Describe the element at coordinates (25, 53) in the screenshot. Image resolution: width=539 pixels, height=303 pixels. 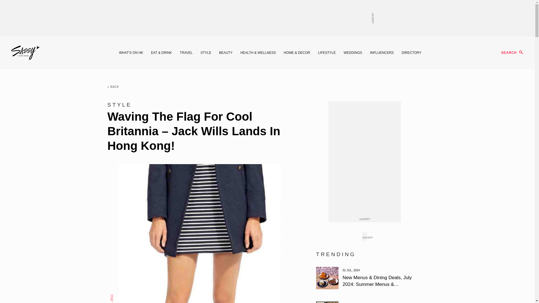
I see `Sassy Hong Kong` at that location.